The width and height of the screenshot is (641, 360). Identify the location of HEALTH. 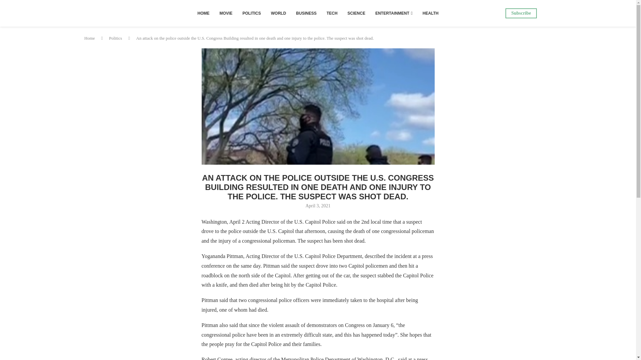
(431, 13).